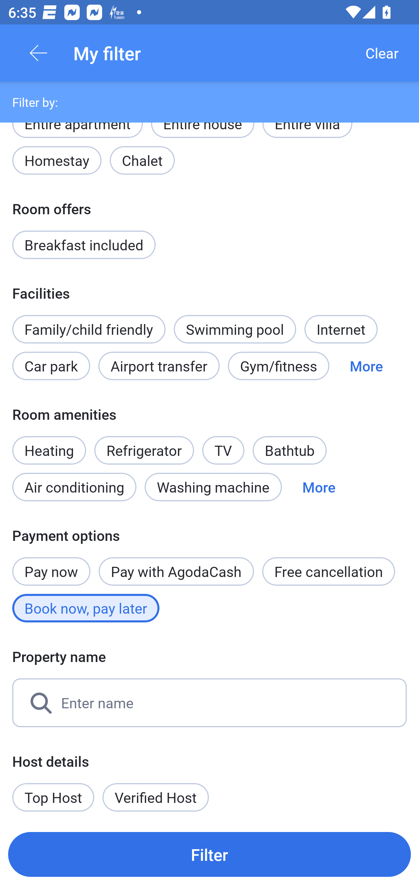 Image resolution: width=419 pixels, height=885 pixels. Describe the element at coordinates (210, 854) in the screenshot. I see `Filter` at that location.